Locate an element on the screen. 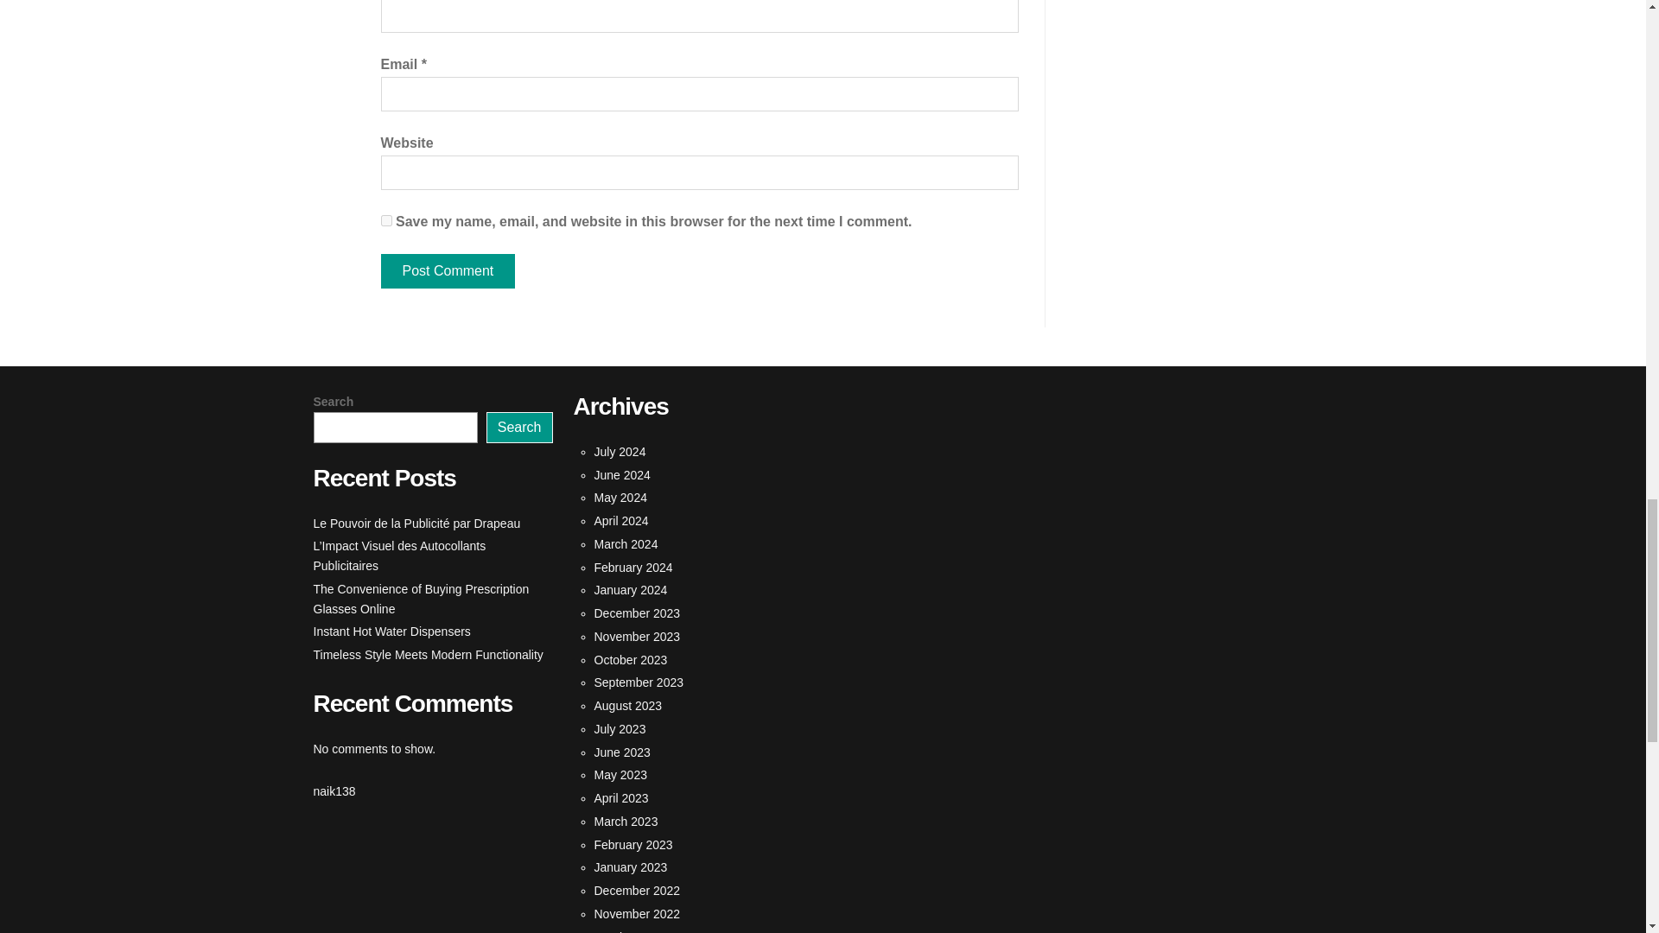 The height and width of the screenshot is (933, 1659). September 2023 is located at coordinates (639, 682).